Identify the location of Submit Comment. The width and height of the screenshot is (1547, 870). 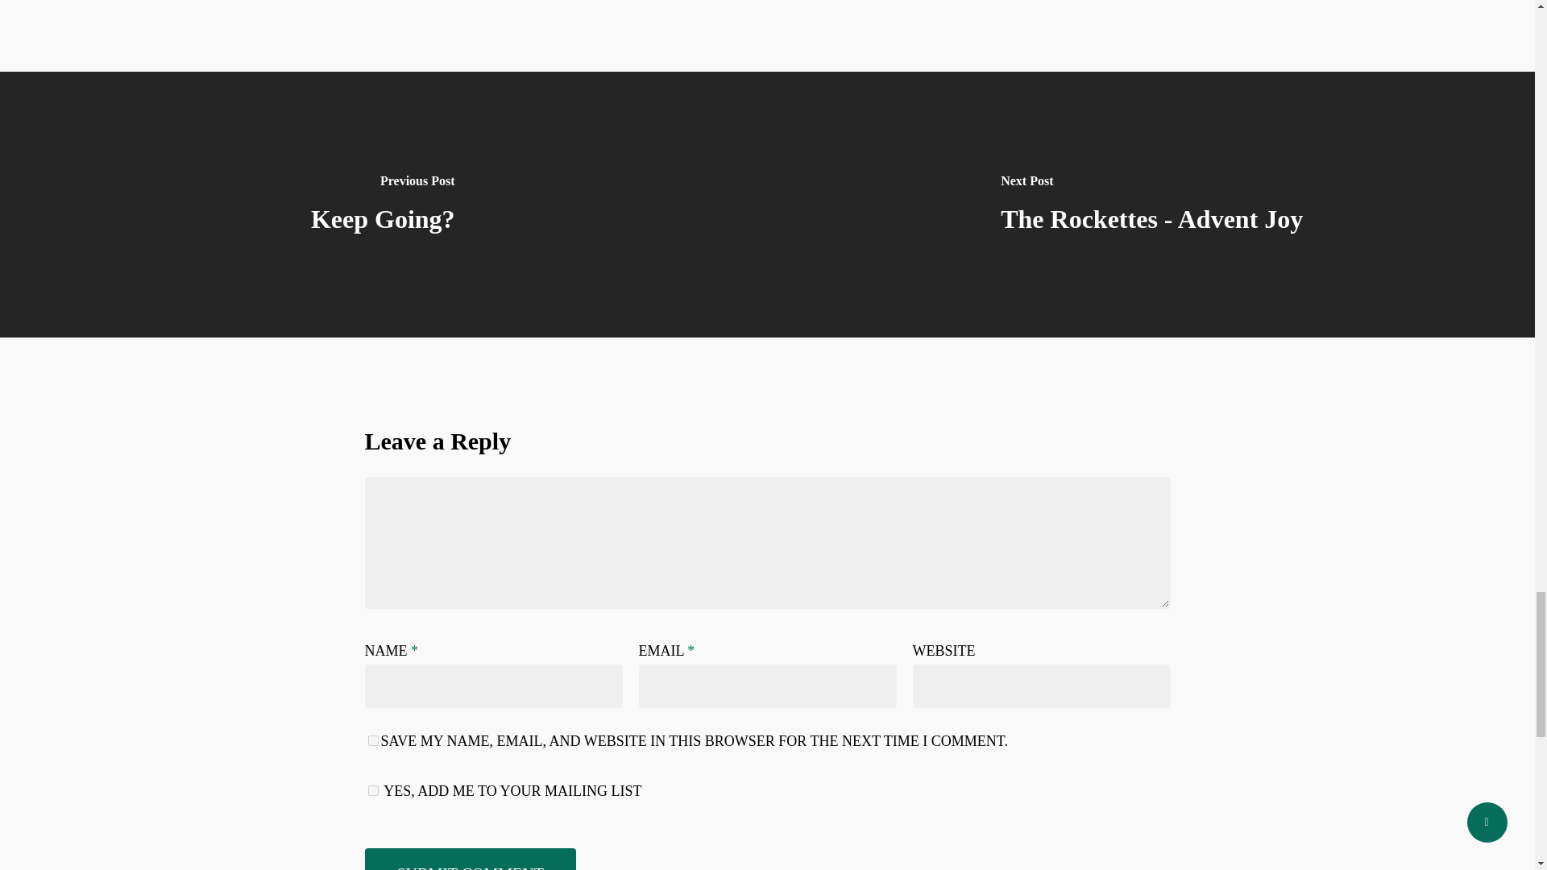
(469, 859).